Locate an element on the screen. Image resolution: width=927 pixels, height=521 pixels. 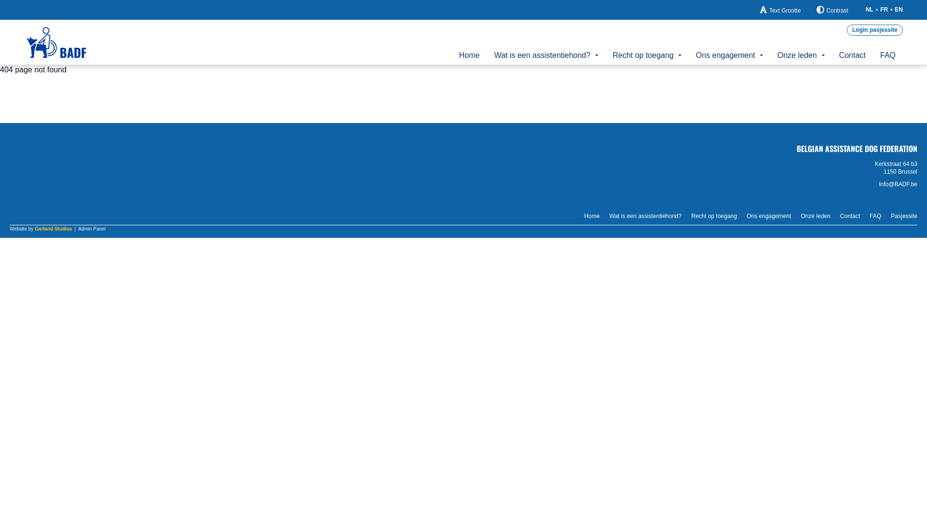
Pasjessite is located at coordinates (904, 216).